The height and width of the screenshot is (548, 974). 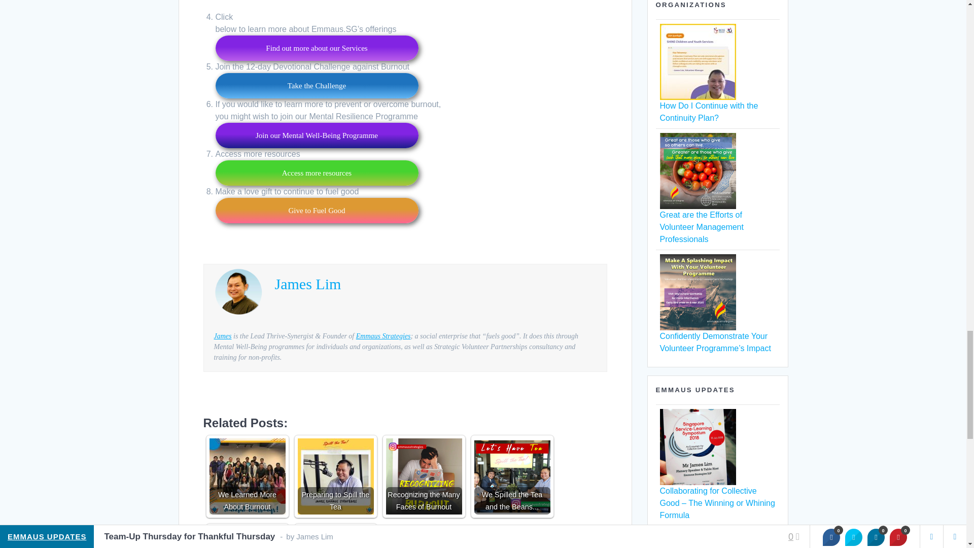 What do you see at coordinates (424, 476) in the screenshot?
I see `Recognizing the Many Faces of Burnout` at bounding box center [424, 476].